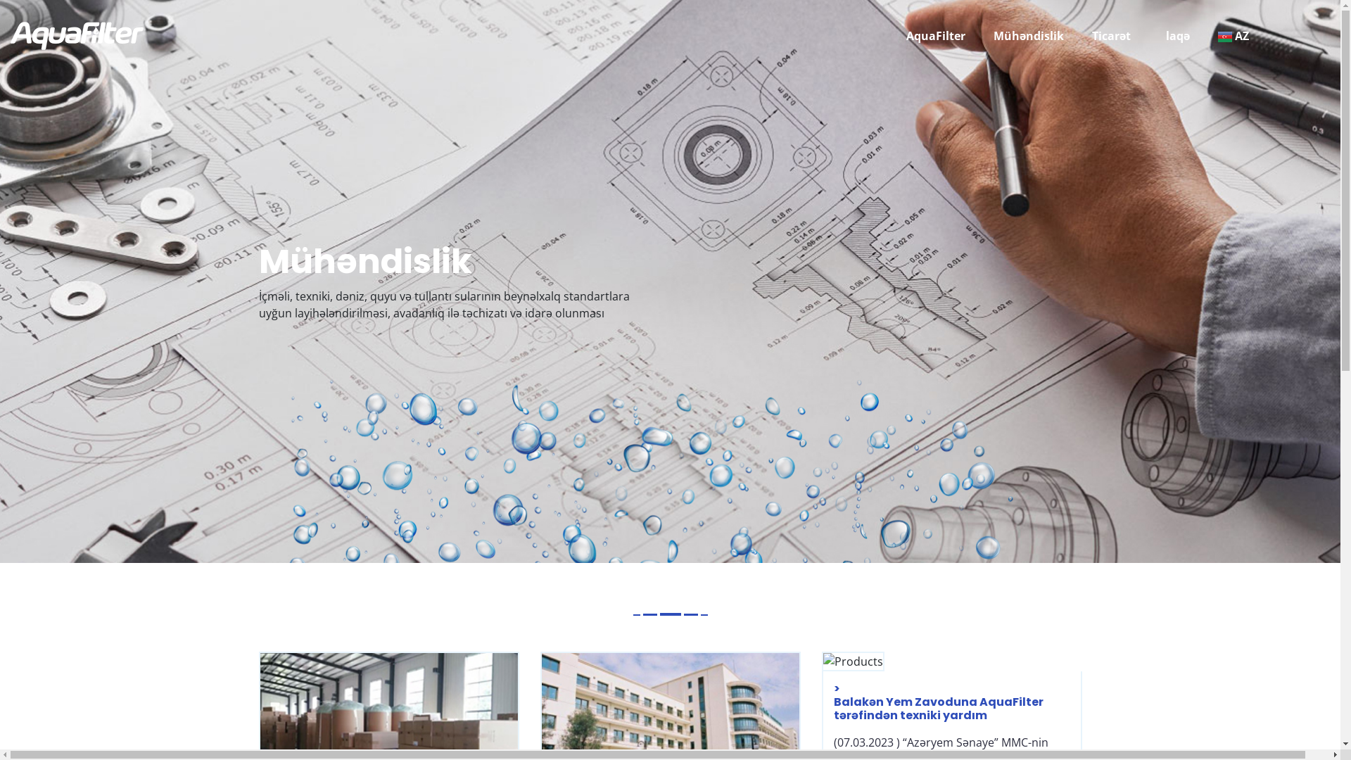  I want to click on AquaFilter, so click(936, 36).